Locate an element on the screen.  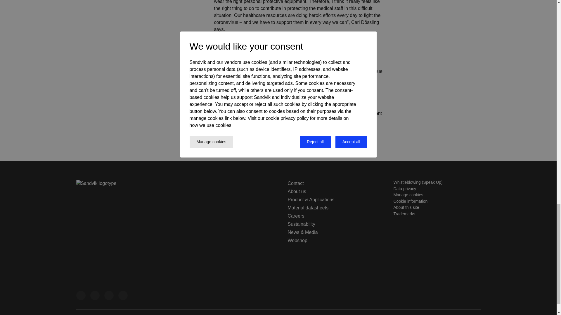
Data privacy is located at coordinates (404, 188).